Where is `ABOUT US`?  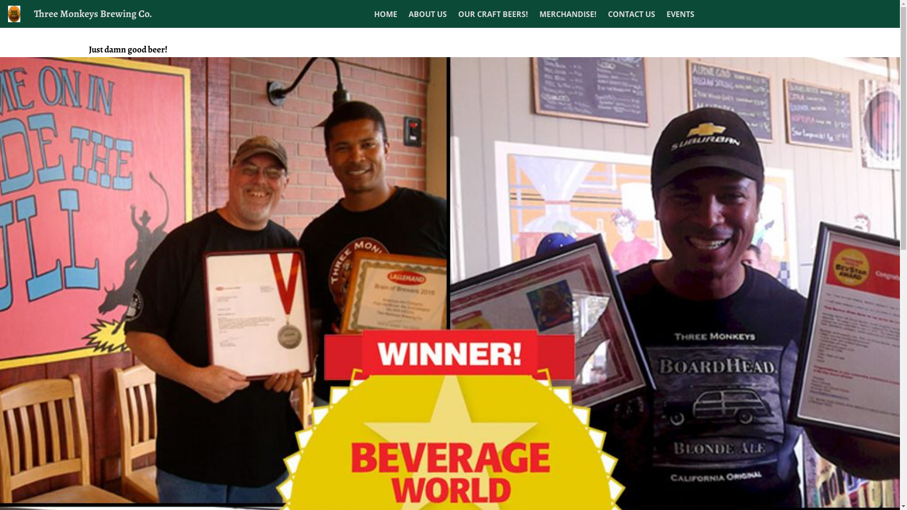 ABOUT US is located at coordinates (428, 14).